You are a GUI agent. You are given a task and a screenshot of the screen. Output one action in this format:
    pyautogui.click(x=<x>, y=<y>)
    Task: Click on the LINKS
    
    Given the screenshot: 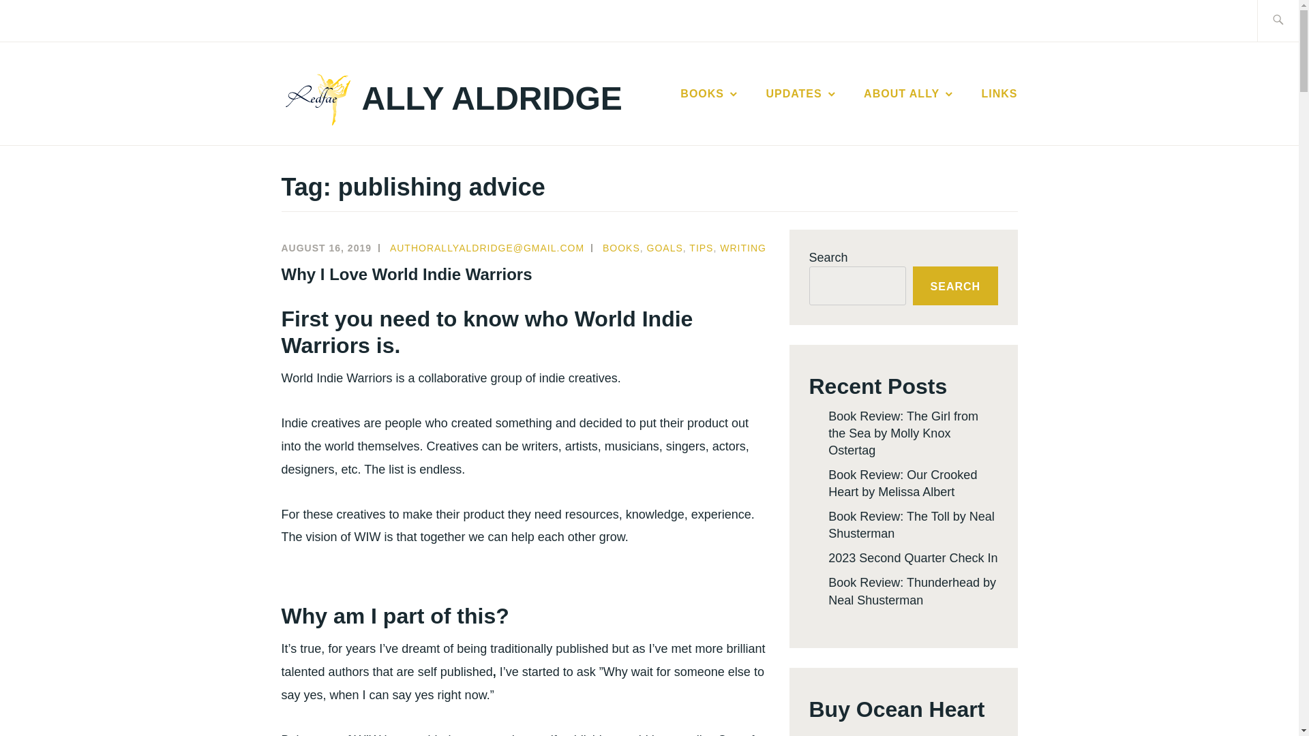 What is the action you would take?
    pyautogui.click(x=999, y=94)
    